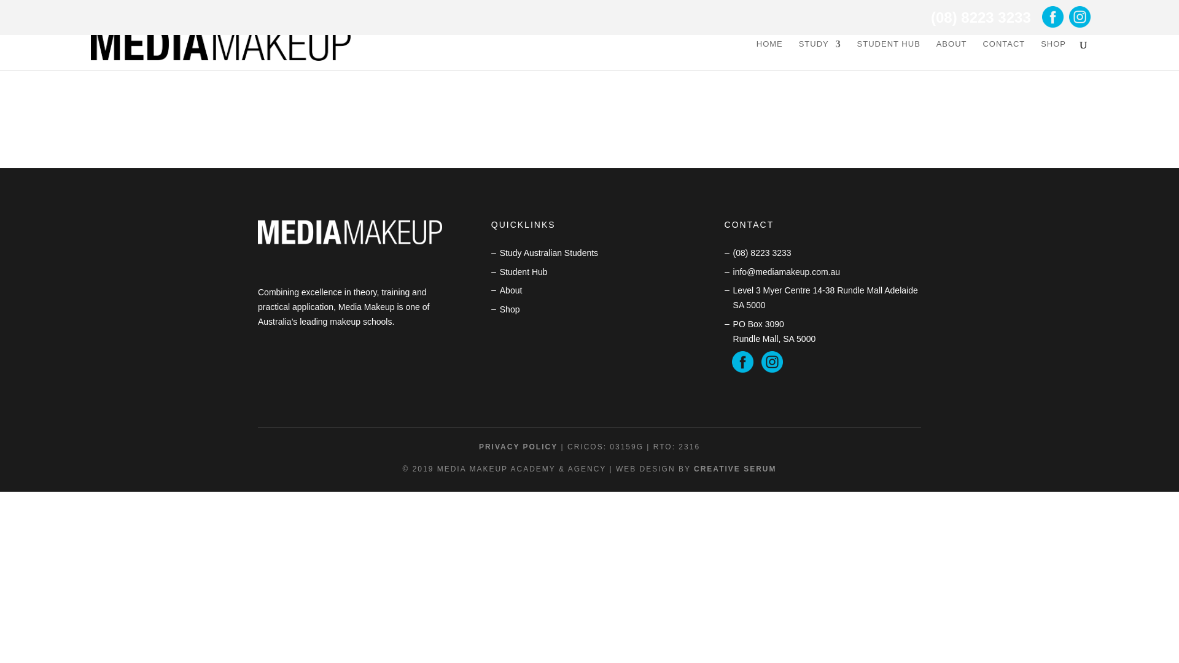 The image size is (1179, 663). Describe the element at coordinates (1003, 55) in the screenshot. I see `CONTACT` at that location.